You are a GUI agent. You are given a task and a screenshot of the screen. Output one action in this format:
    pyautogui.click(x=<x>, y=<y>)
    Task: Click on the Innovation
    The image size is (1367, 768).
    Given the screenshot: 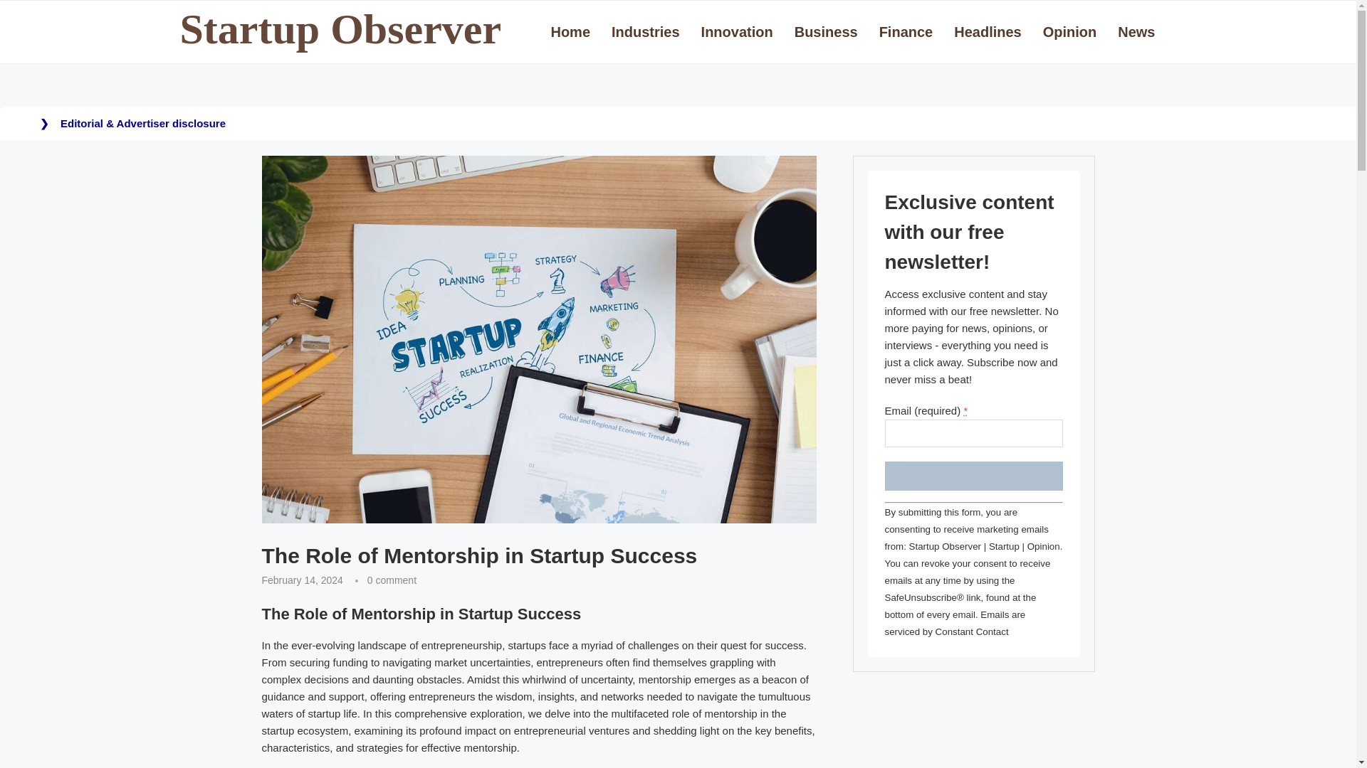 What is the action you would take?
    pyautogui.click(x=737, y=32)
    